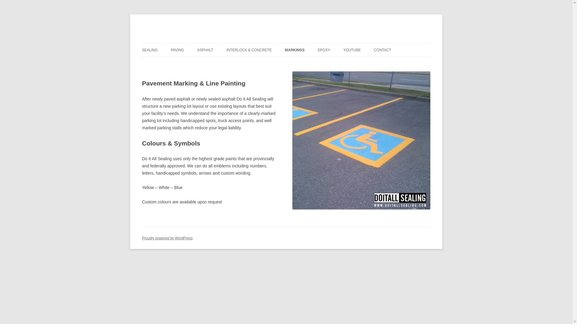 This screenshot has height=324, width=577. I want to click on EPOXY, so click(324, 50).